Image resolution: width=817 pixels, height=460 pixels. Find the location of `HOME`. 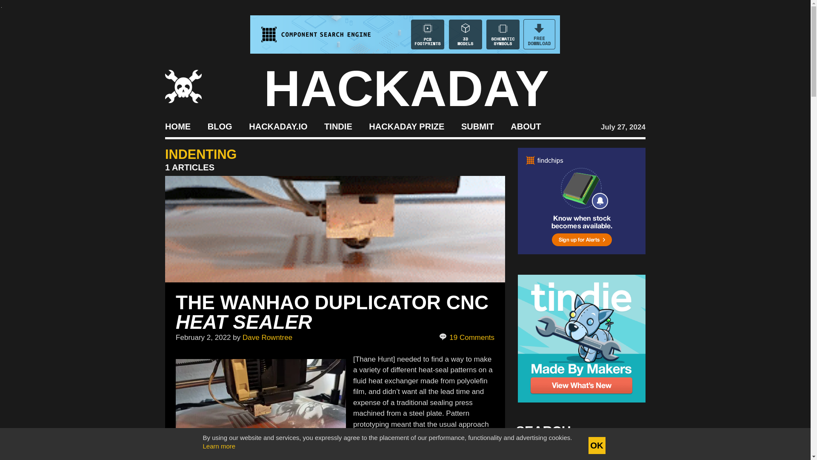

HOME is located at coordinates (177, 126).